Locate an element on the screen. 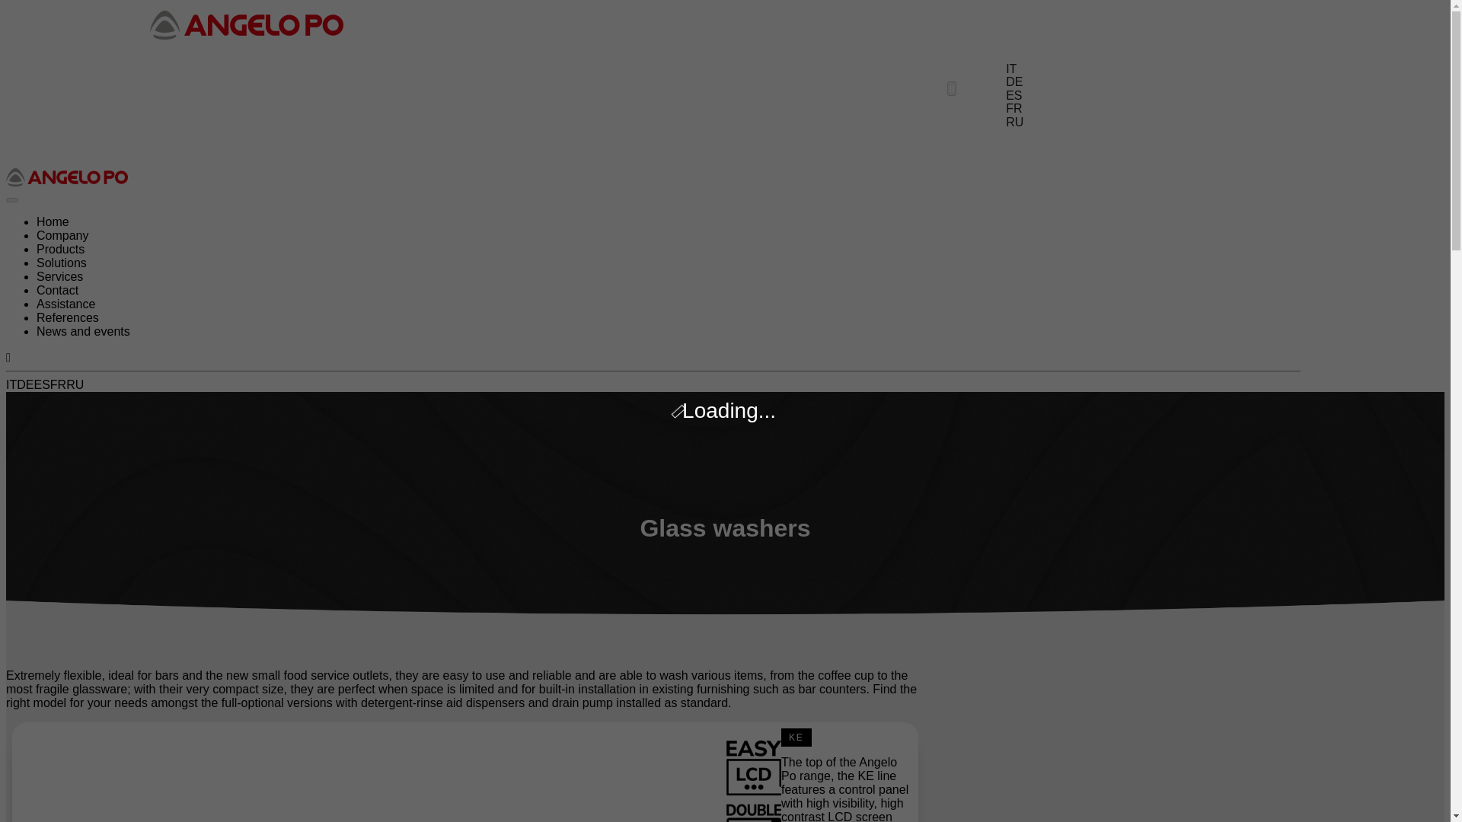  News and events is located at coordinates (83, 330).